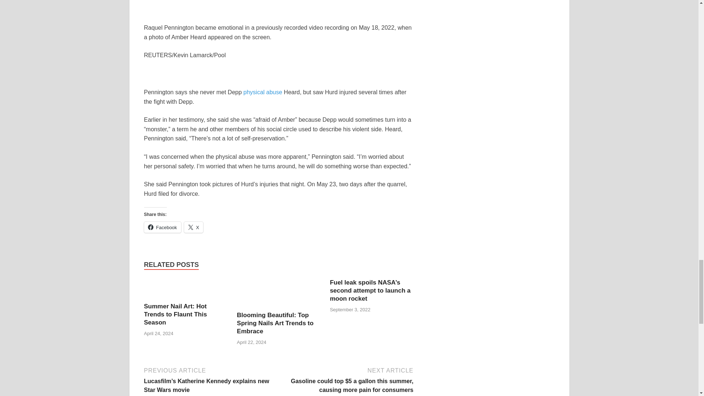 The image size is (704, 396). What do you see at coordinates (186, 290) in the screenshot?
I see `Summer Nail Art: Hot Trends to Flaunt This Season` at bounding box center [186, 290].